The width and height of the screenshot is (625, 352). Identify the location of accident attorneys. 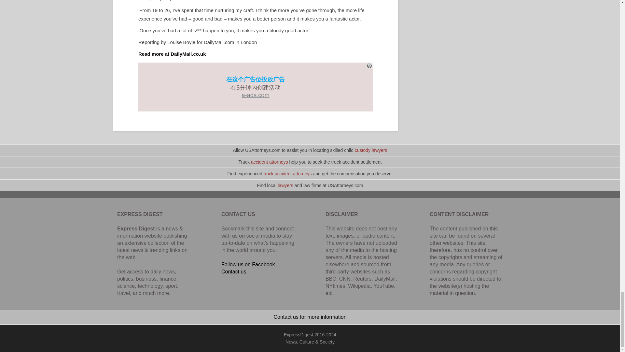
(270, 162).